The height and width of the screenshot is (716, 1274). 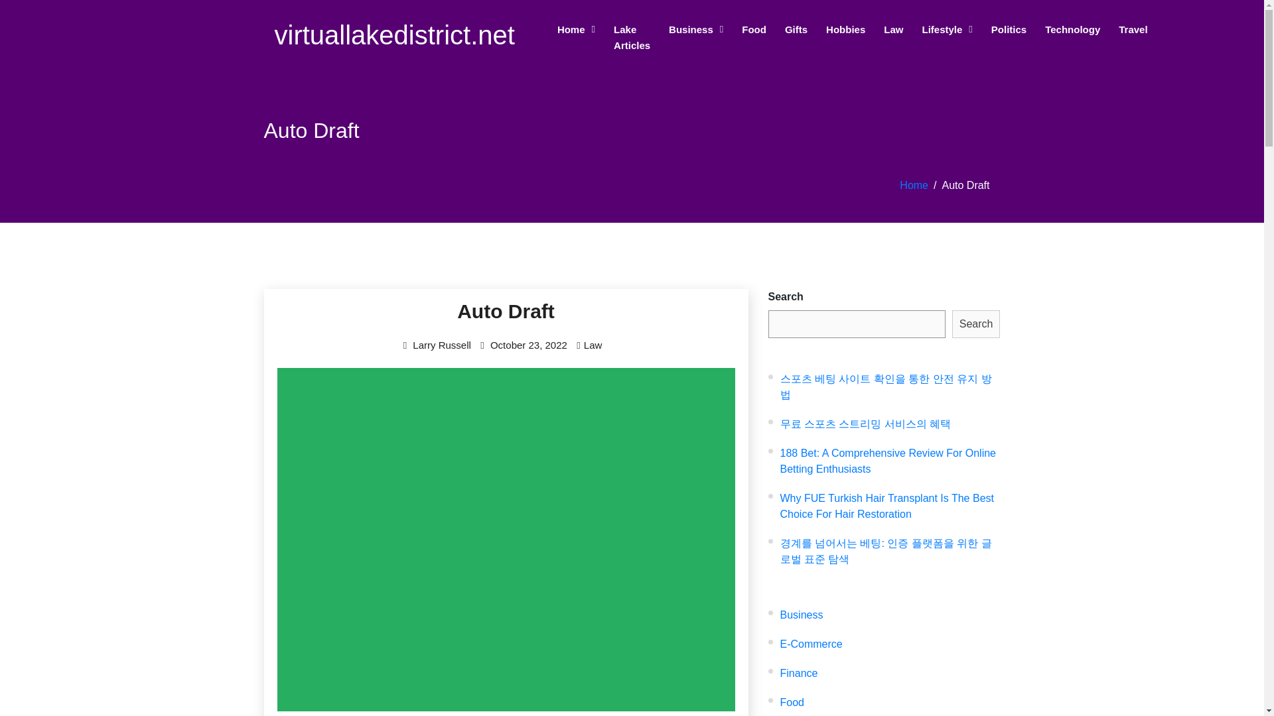 I want to click on Technology, so click(x=1072, y=29).